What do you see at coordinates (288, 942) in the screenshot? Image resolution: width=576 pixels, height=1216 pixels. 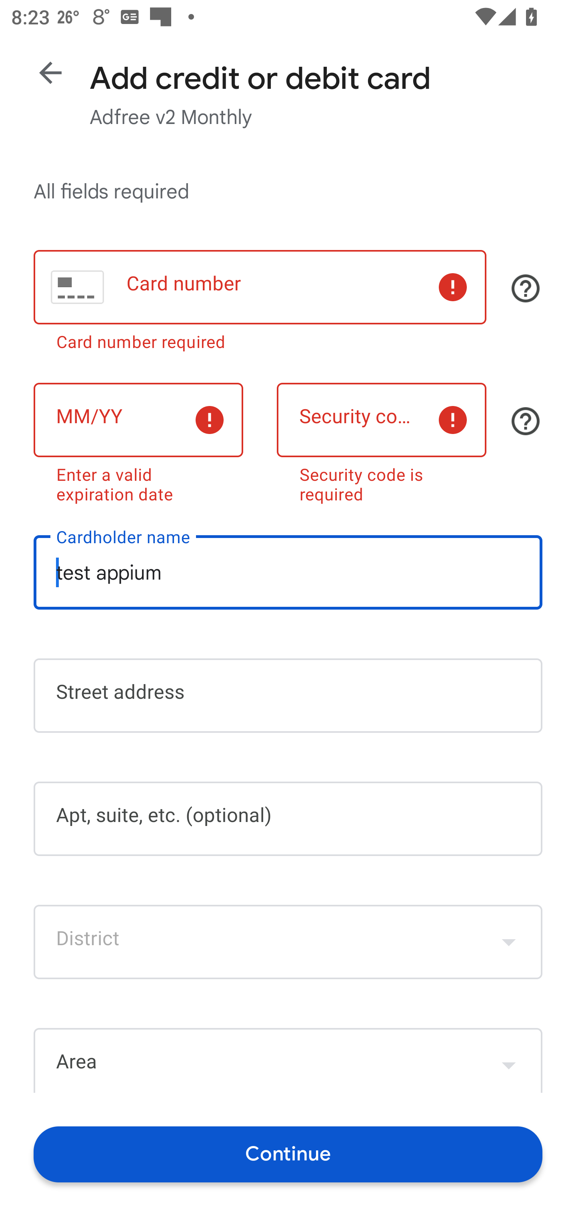 I see `District` at bounding box center [288, 942].